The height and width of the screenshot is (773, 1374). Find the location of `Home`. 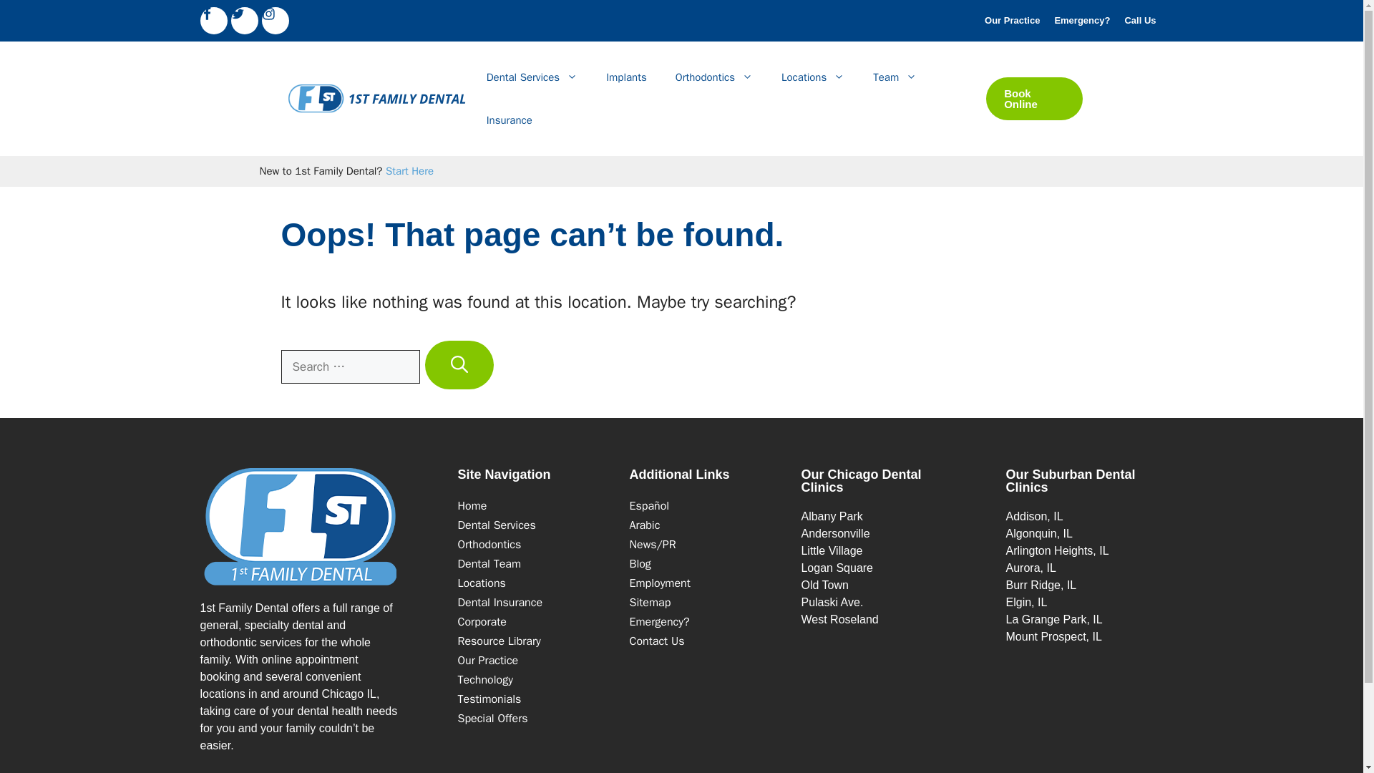

Home is located at coordinates (472, 505).